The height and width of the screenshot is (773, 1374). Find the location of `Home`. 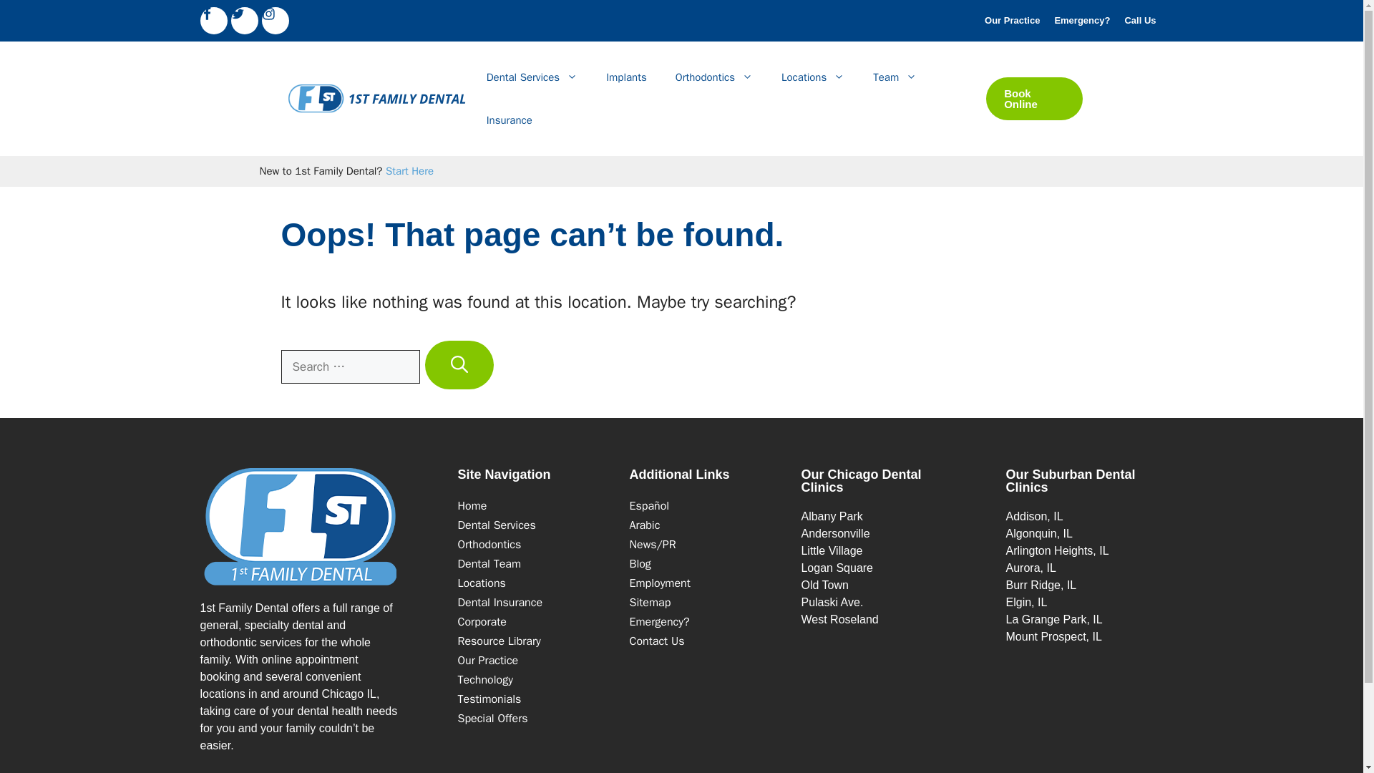

Home is located at coordinates (472, 505).